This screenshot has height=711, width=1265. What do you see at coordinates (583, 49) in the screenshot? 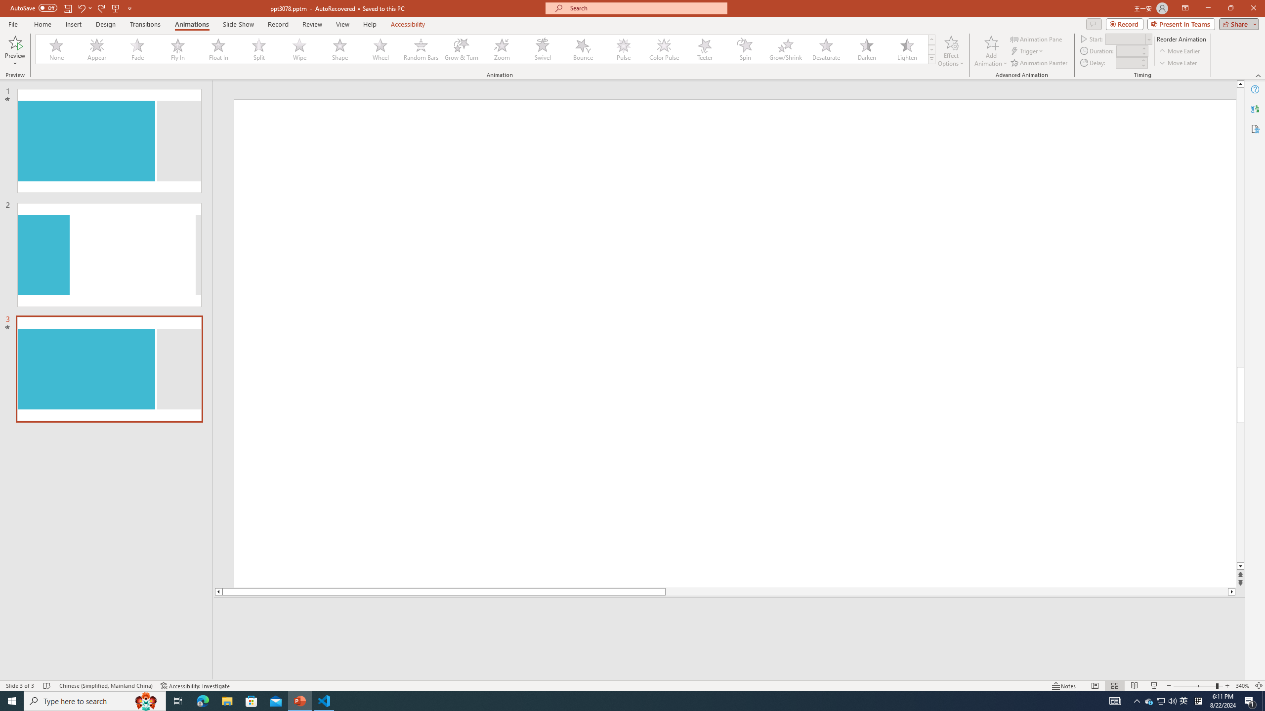
I see `Bounce` at bounding box center [583, 49].